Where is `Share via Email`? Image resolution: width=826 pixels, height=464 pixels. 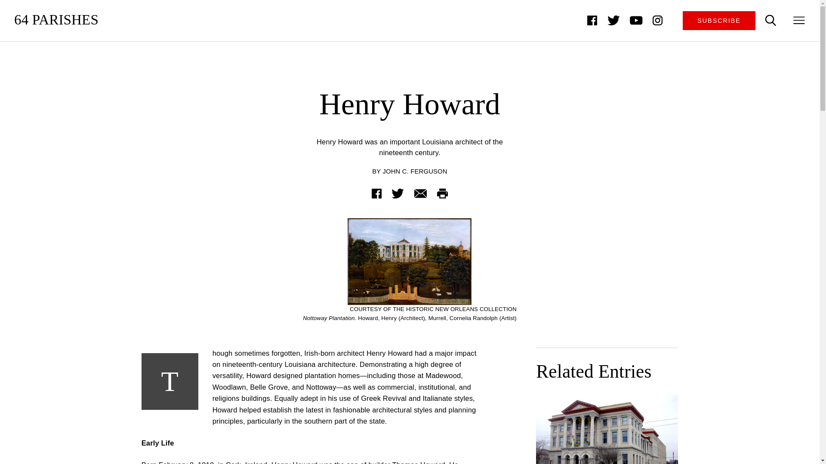 Share via Email is located at coordinates (420, 193).